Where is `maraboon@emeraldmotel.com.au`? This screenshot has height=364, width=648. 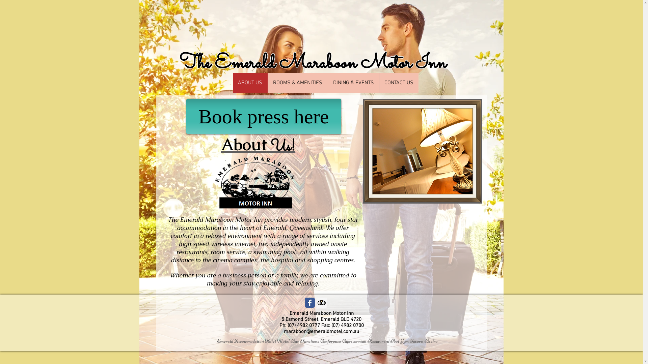 maraboon@emeraldmotel.com.au is located at coordinates (321, 332).